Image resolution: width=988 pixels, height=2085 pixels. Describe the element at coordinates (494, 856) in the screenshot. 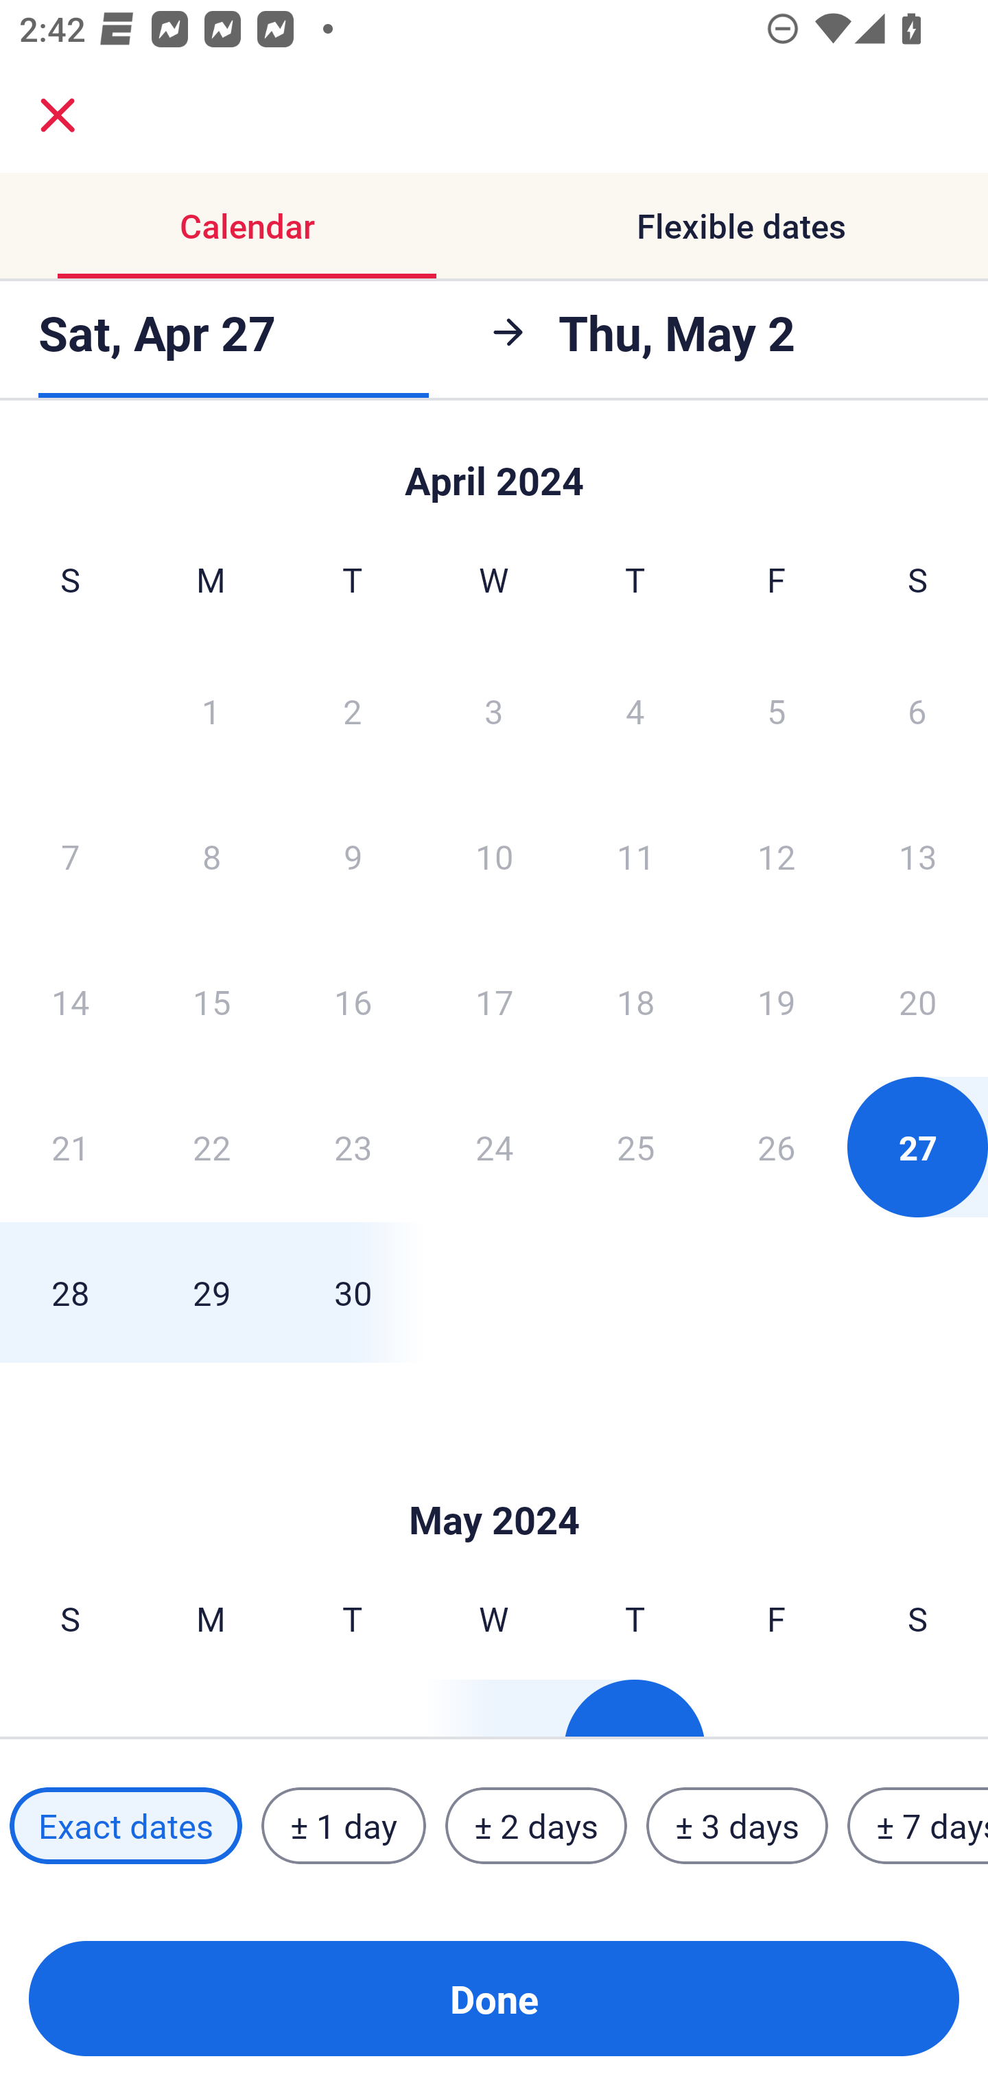

I see `10 Wednesday, April 10, 2024` at that location.